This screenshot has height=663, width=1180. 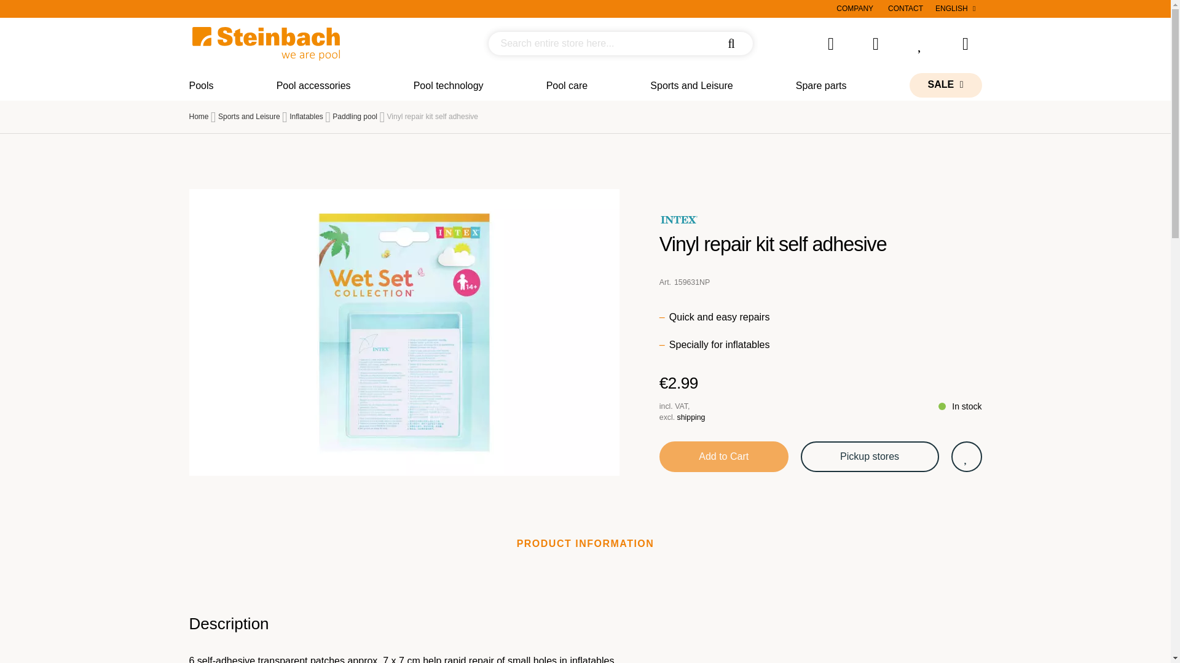 I want to click on Availability, so click(x=960, y=406).